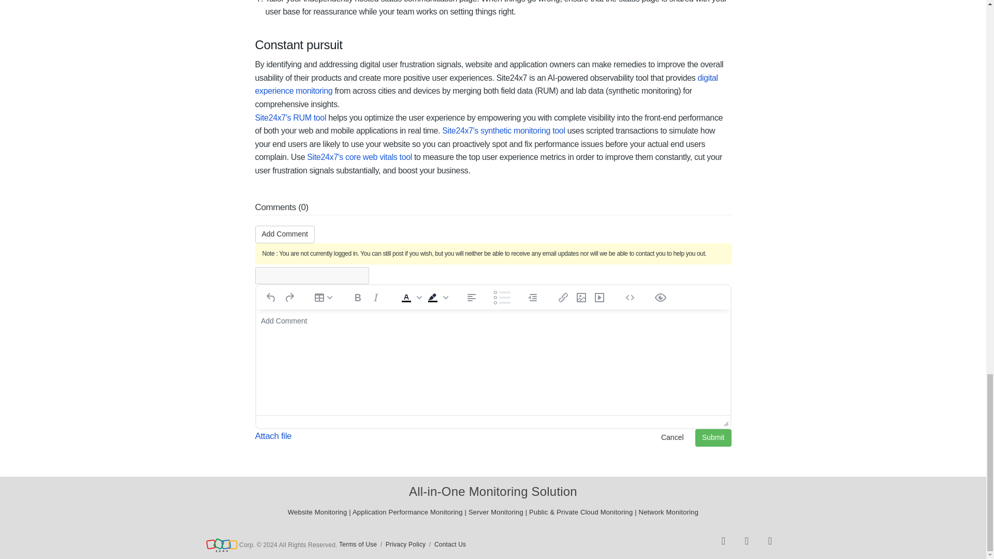 The width and height of the screenshot is (994, 559). Describe the element at coordinates (502, 297) in the screenshot. I see `List options` at that location.